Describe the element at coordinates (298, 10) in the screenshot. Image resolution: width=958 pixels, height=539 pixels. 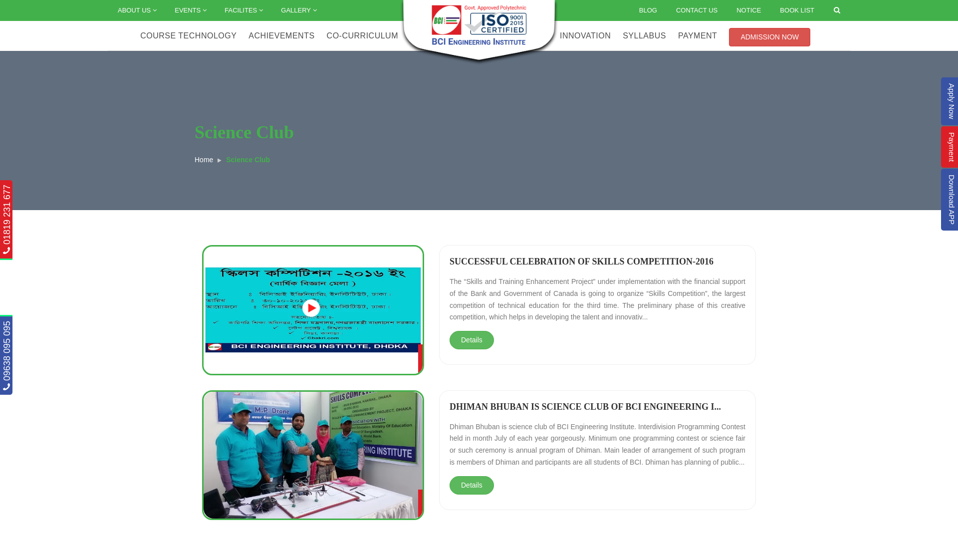
I see `GALLERY` at that location.